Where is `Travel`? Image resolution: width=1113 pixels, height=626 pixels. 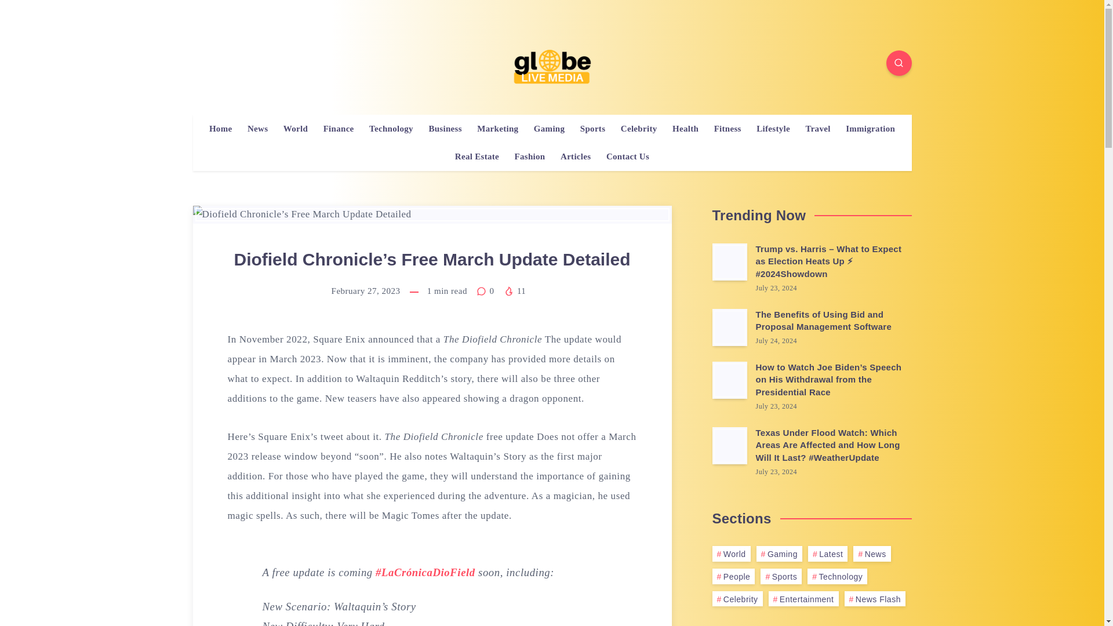 Travel is located at coordinates (817, 129).